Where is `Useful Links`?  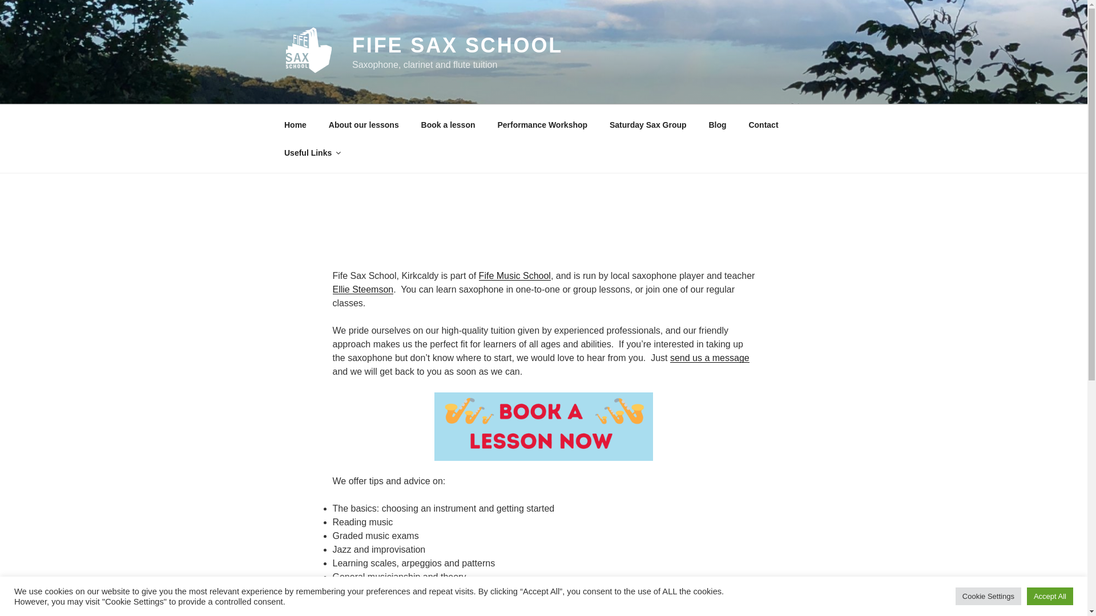
Useful Links is located at coordinates (312, 153).